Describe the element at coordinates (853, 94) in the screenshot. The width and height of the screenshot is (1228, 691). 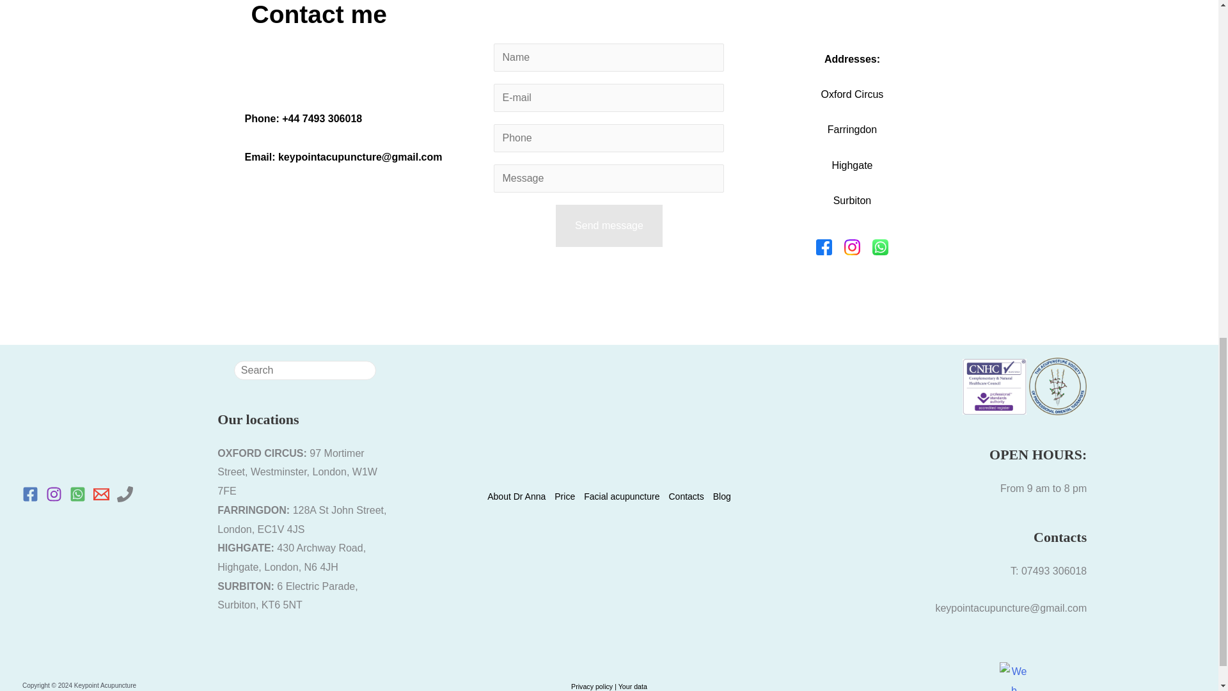
I see `Oxford Circus` at that location.